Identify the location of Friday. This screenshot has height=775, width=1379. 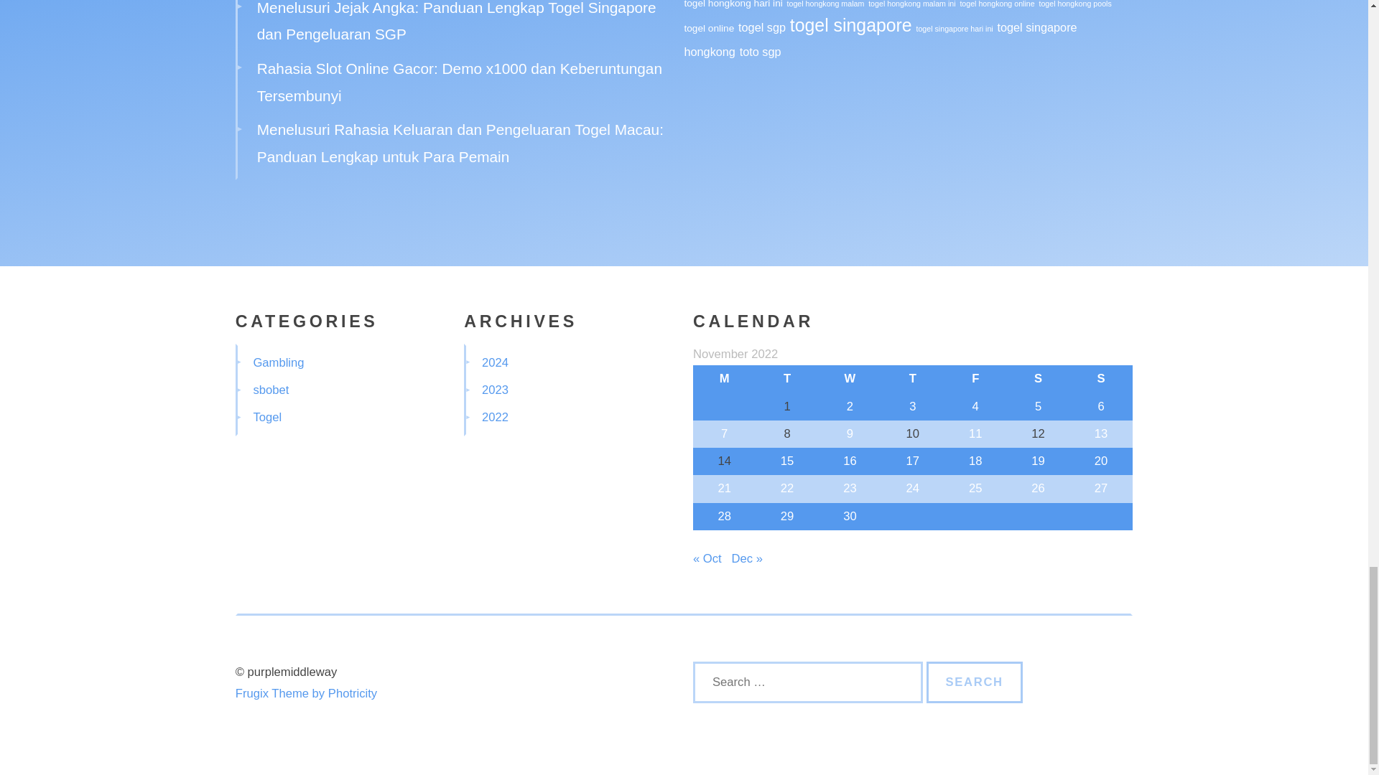
(975, 378).